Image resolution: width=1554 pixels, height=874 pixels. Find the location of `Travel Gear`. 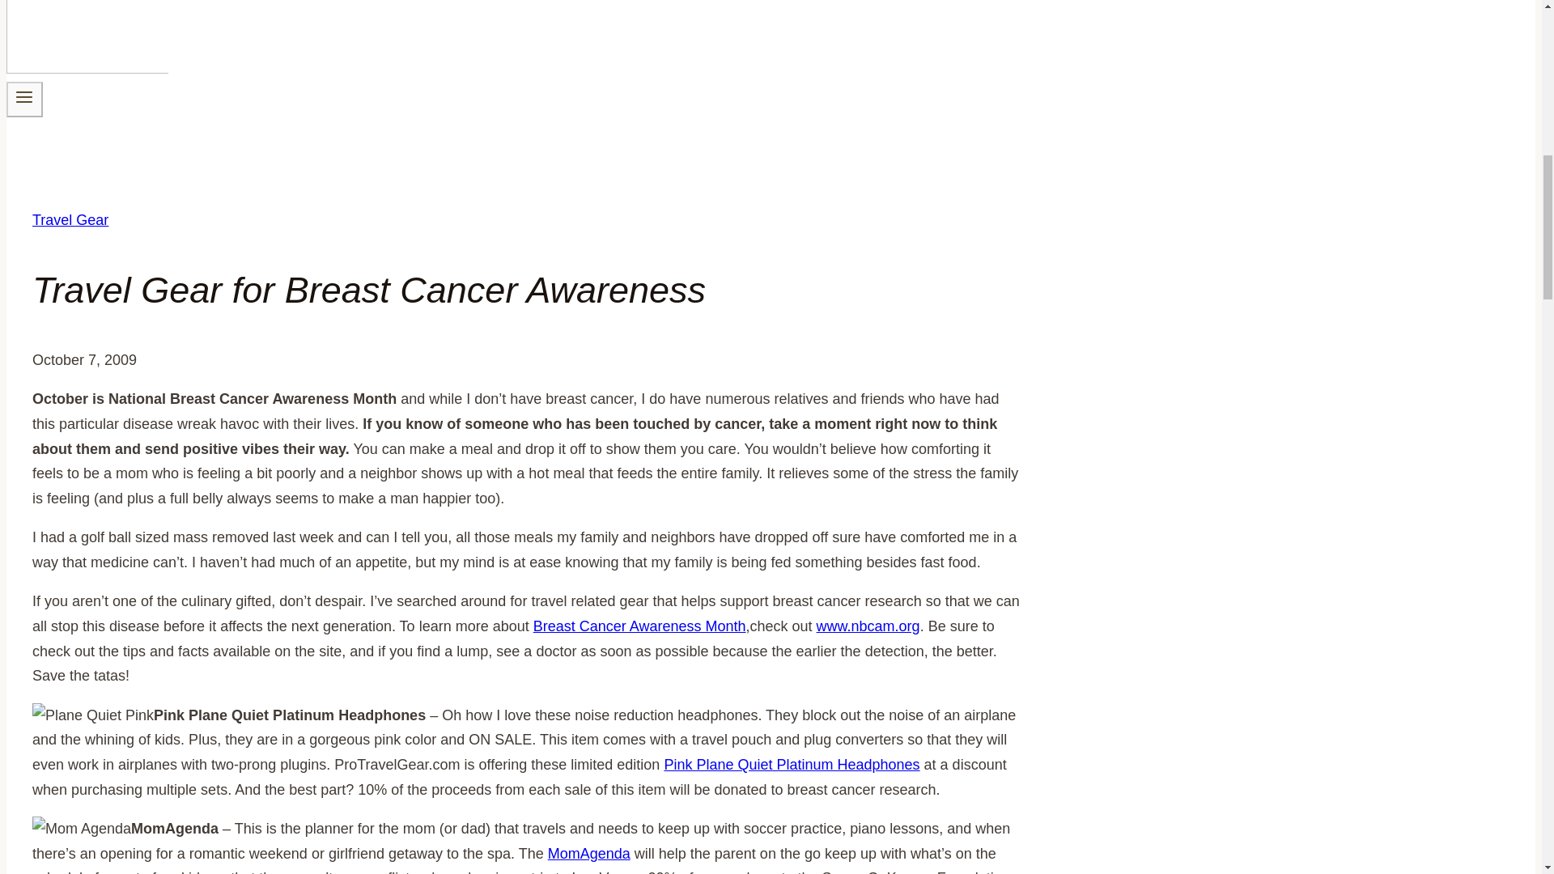

Travel Gear is located at coordinates (70, 220).